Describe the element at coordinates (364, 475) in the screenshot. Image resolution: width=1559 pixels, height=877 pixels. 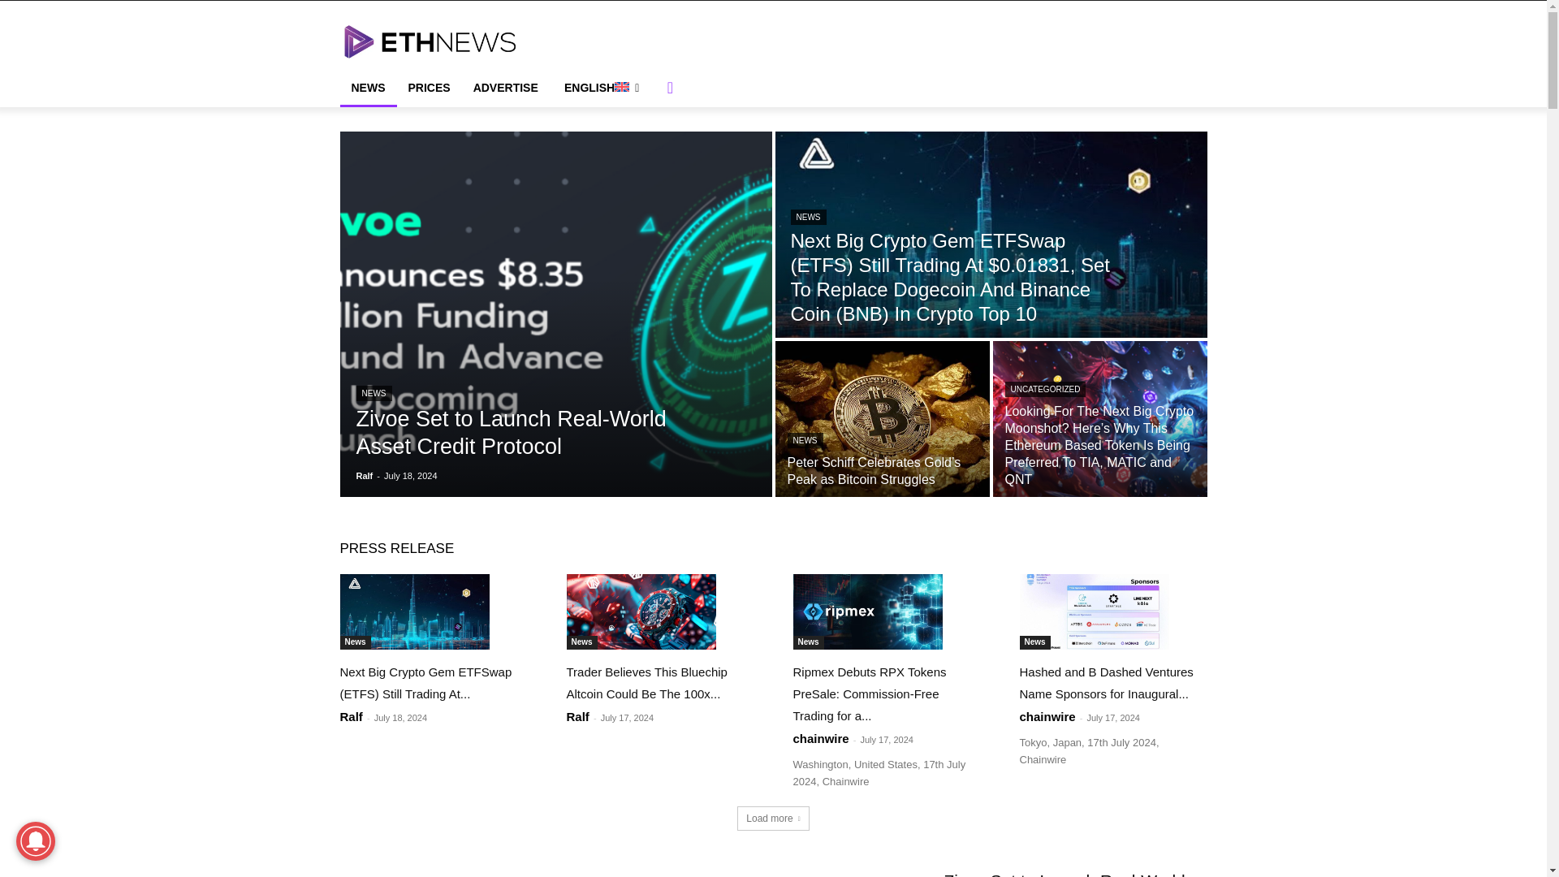
I see `Ralf` at that location.